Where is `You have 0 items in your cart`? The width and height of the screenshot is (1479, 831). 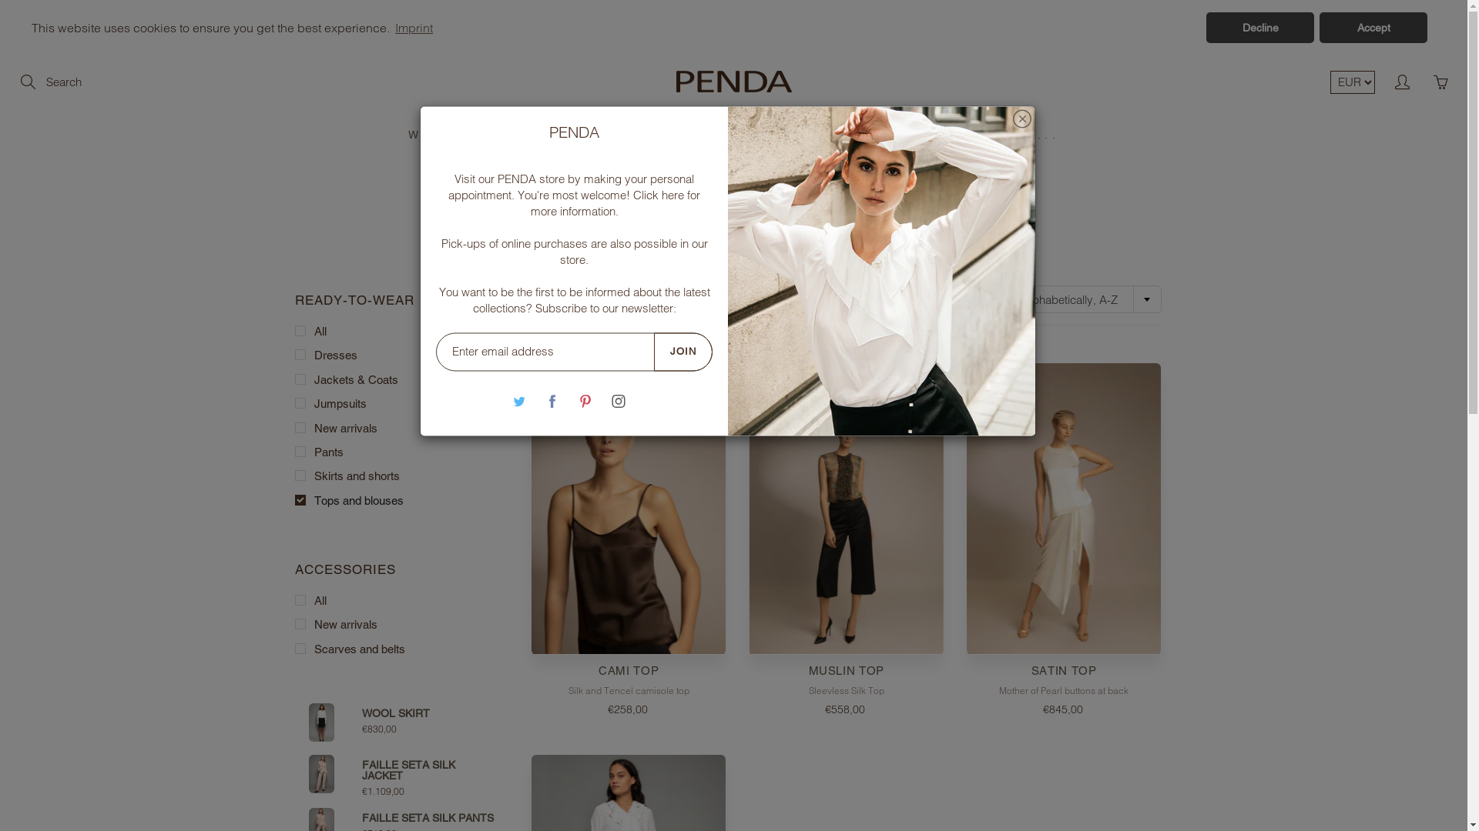
You have 0 items in your cart is located at coordinates (1440, 82).